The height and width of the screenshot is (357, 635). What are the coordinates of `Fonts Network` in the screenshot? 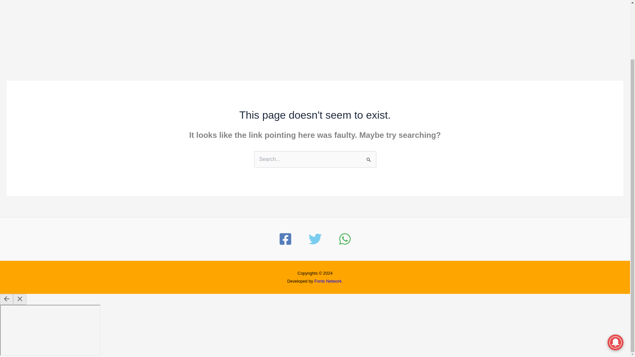 It's located at (328, 281).